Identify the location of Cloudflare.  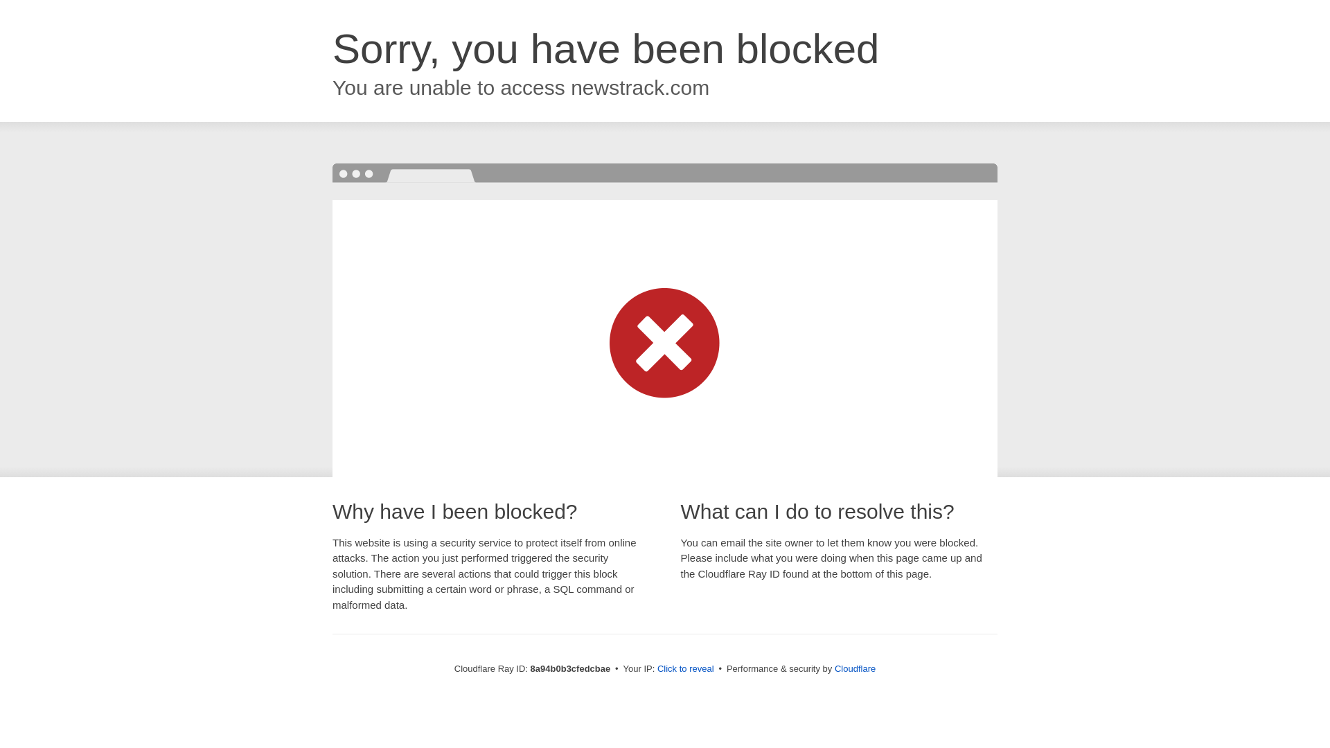
(855, 668).